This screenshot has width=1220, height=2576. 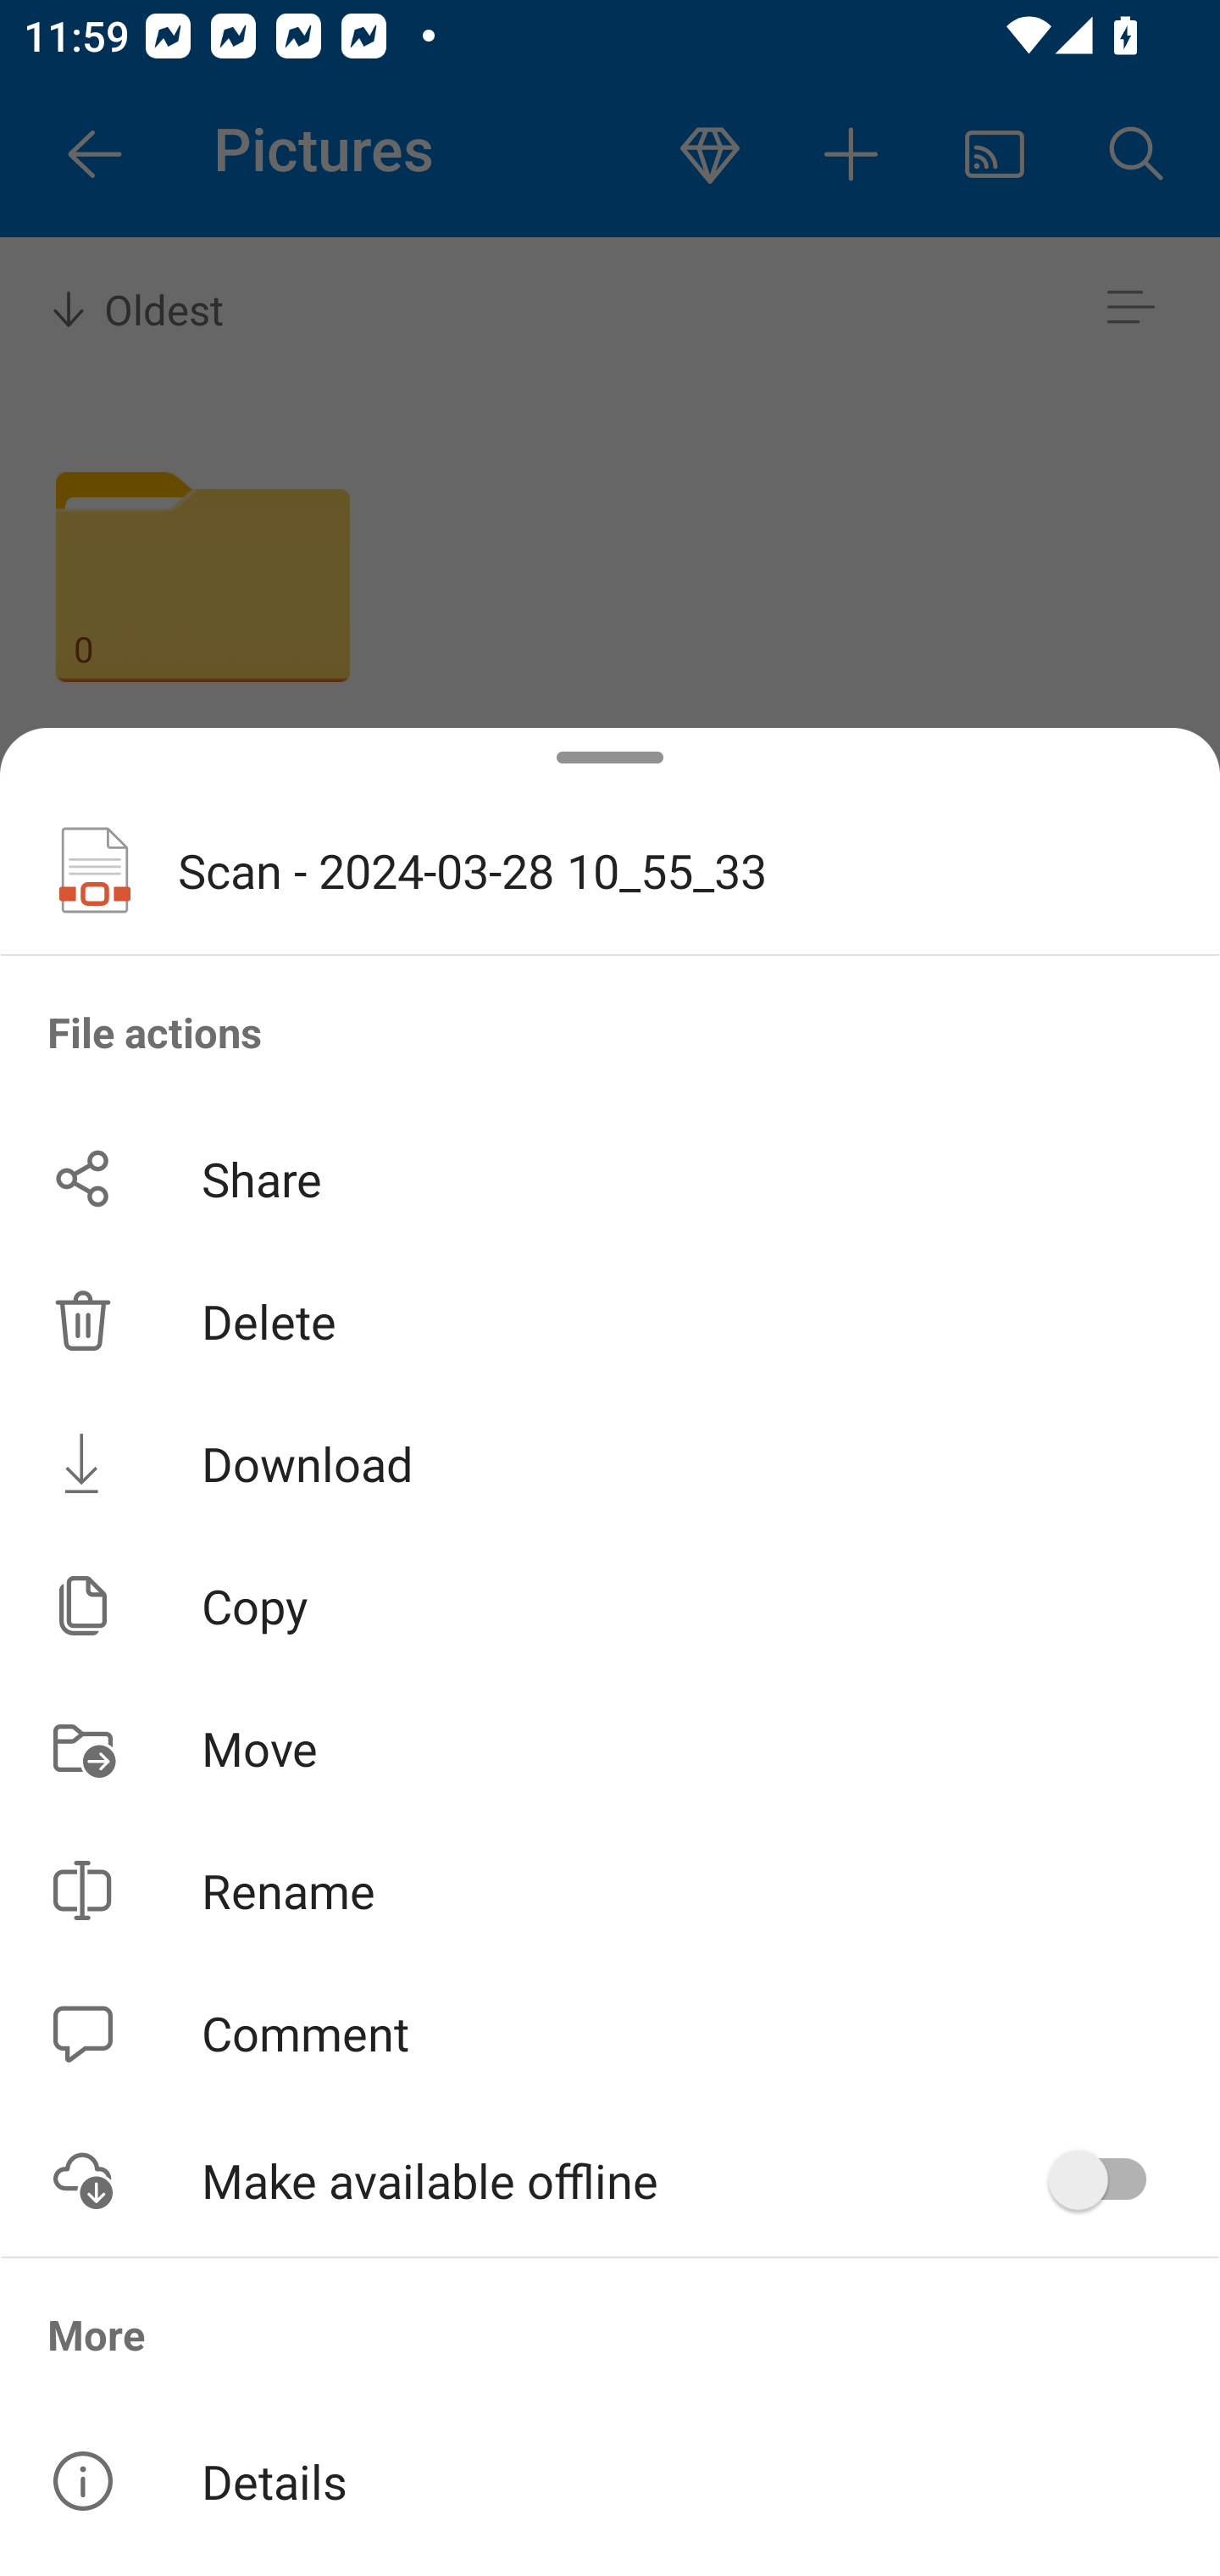 I want to click on Share button Share, so click(x=610, y=1178).